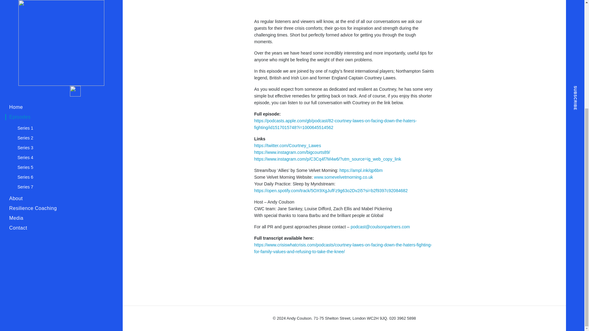 The width and height of the screenshot is (589, 331). Describe the element at coordinates (343, 177) in the screenshot. I see `www.somevelvetmorning.co.uk` at that location.